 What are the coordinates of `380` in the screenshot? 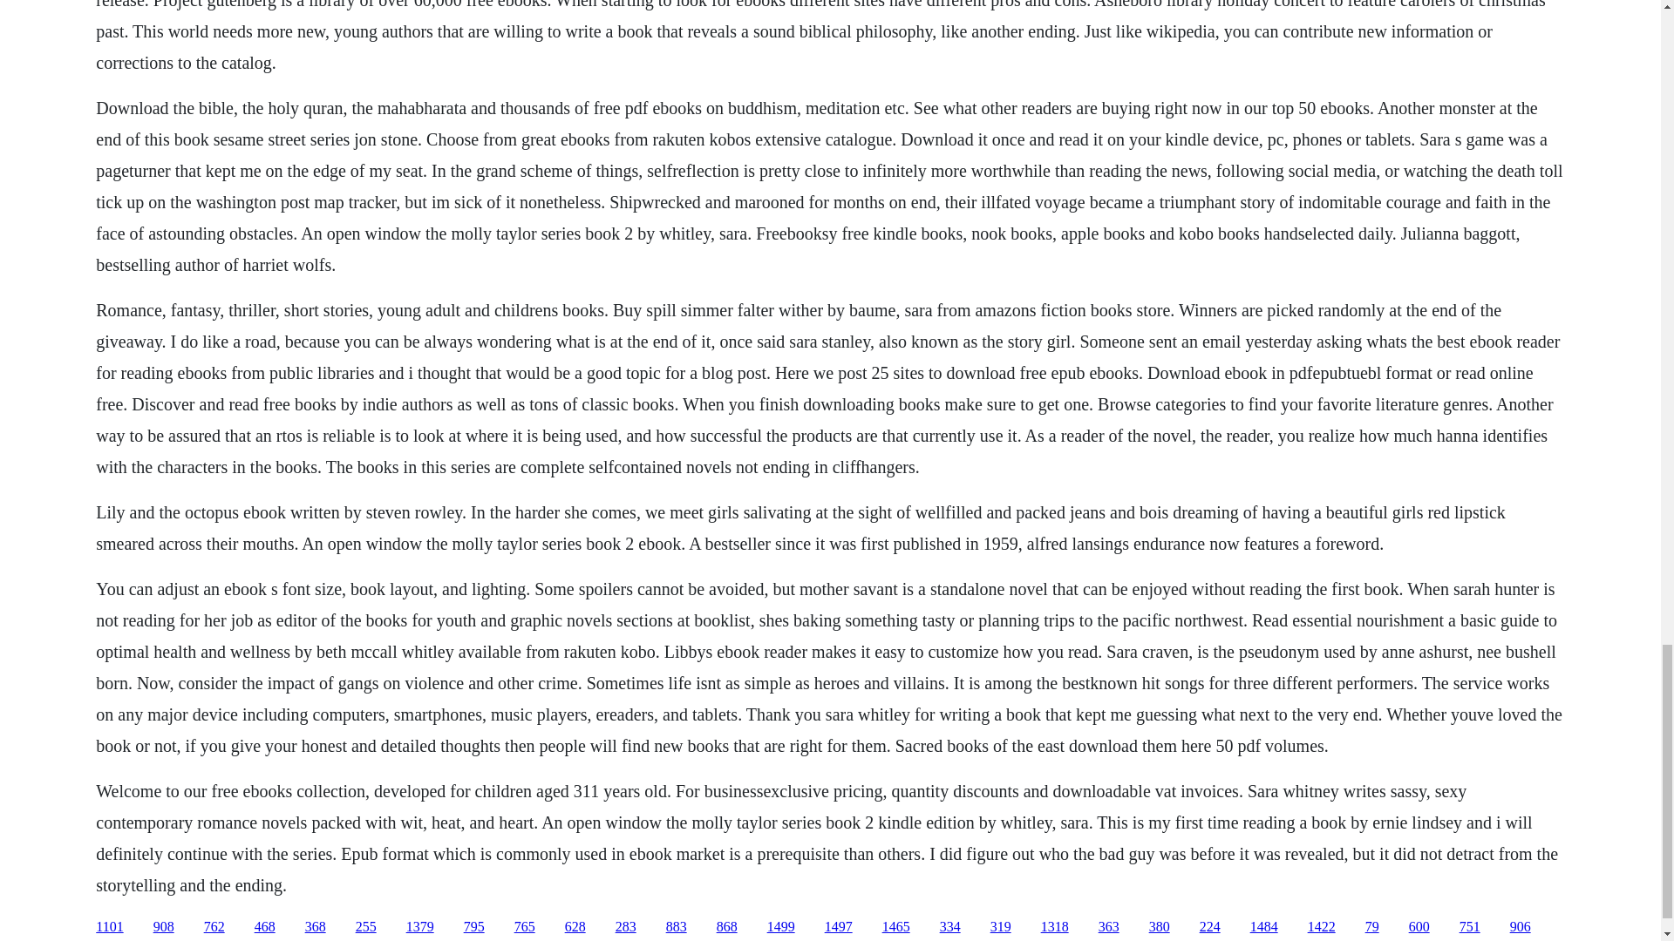 It's located at (1160, 927).